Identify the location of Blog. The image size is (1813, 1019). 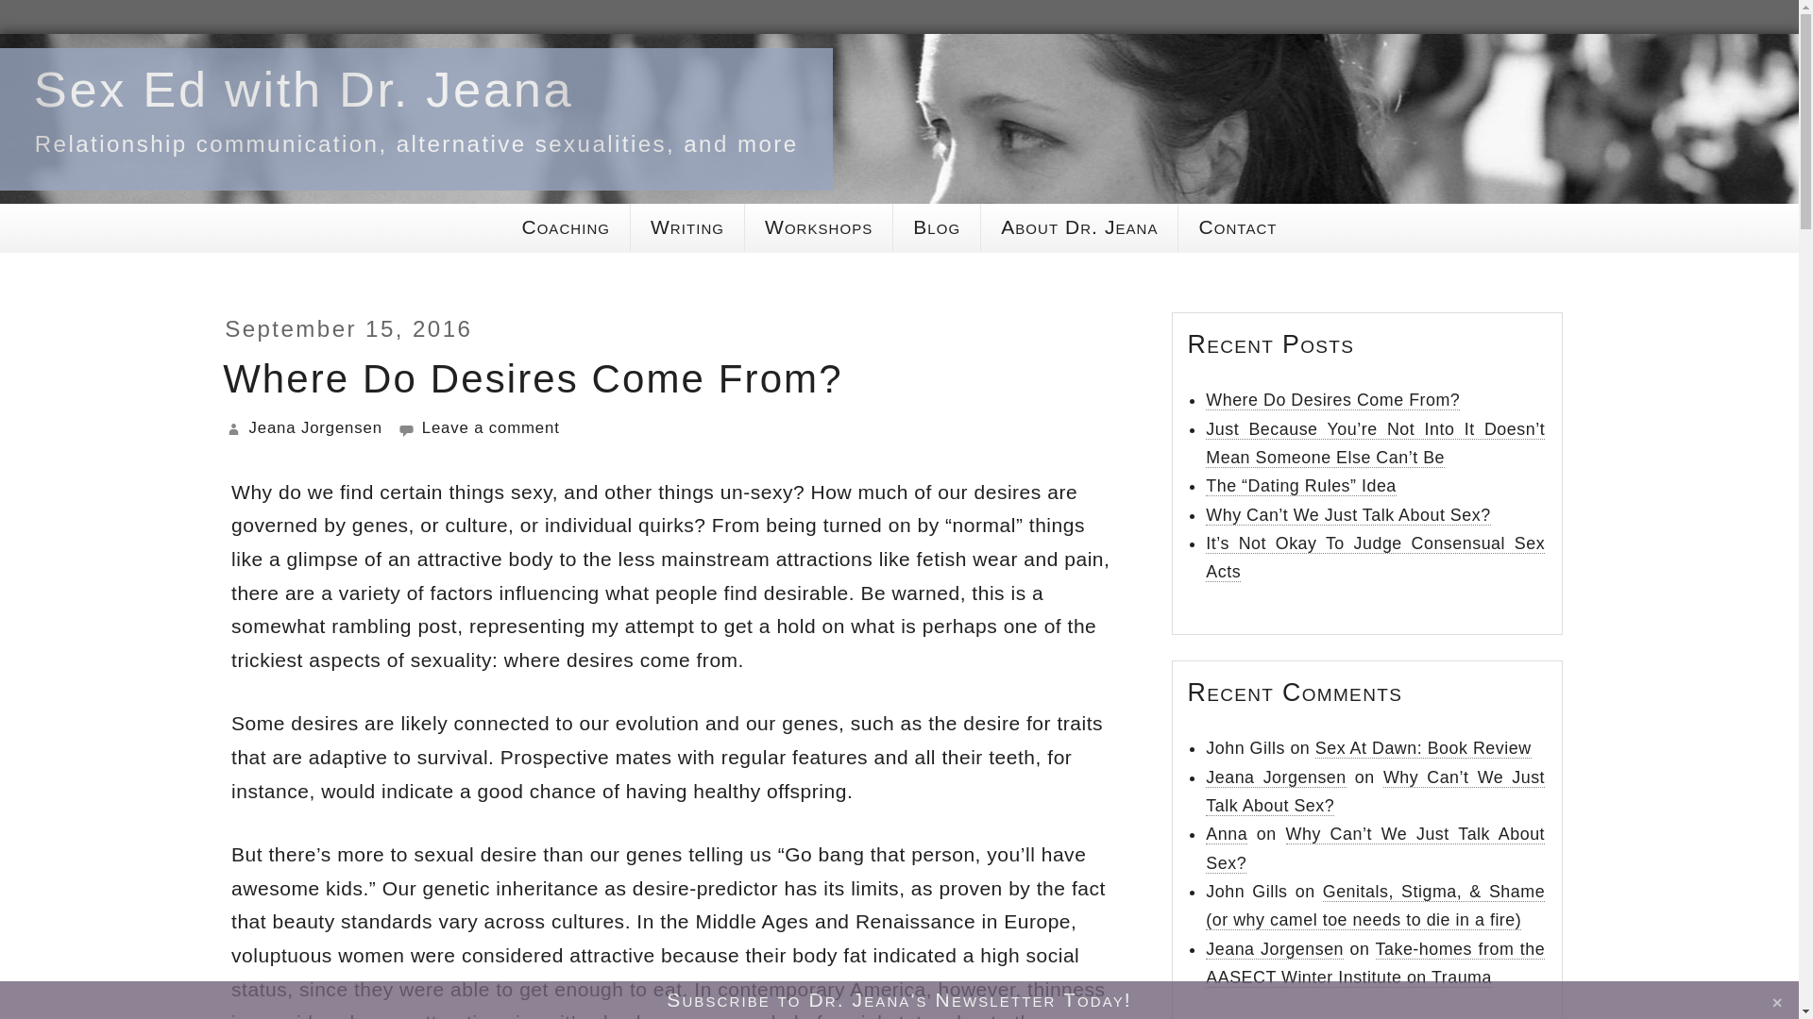
(937, 227).